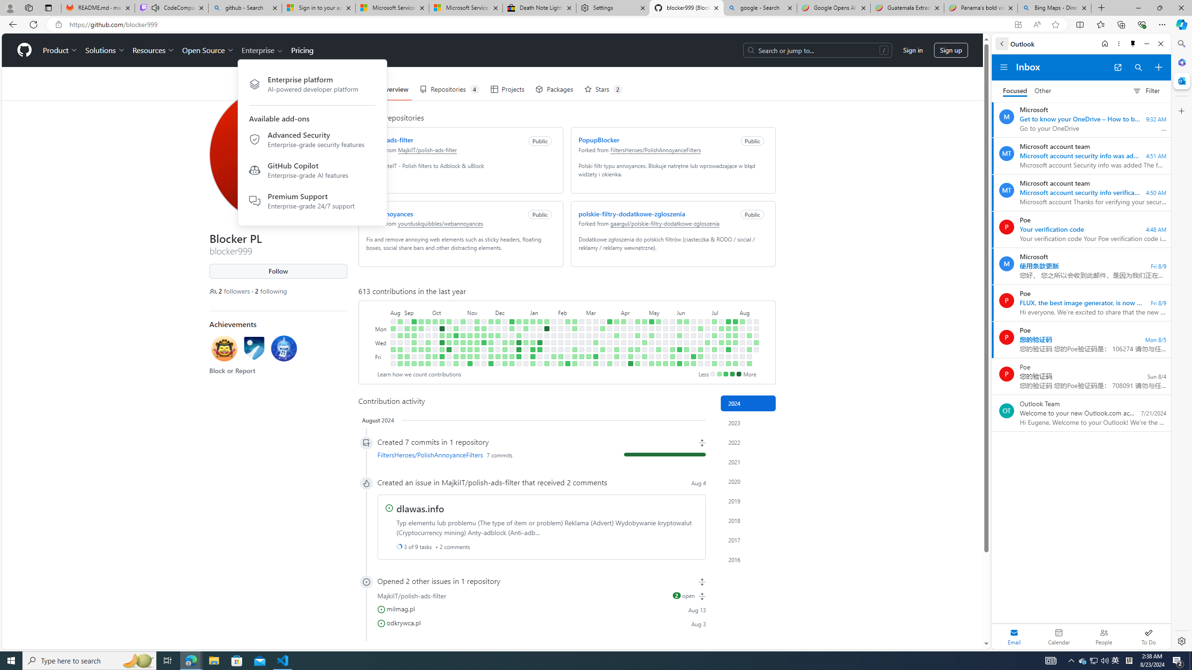 The width and height of the screenshot is (1192, 670). Describe the element at coordinates (693, 321) in the screenshot. I see `No contributions on June 16th.` at that location.